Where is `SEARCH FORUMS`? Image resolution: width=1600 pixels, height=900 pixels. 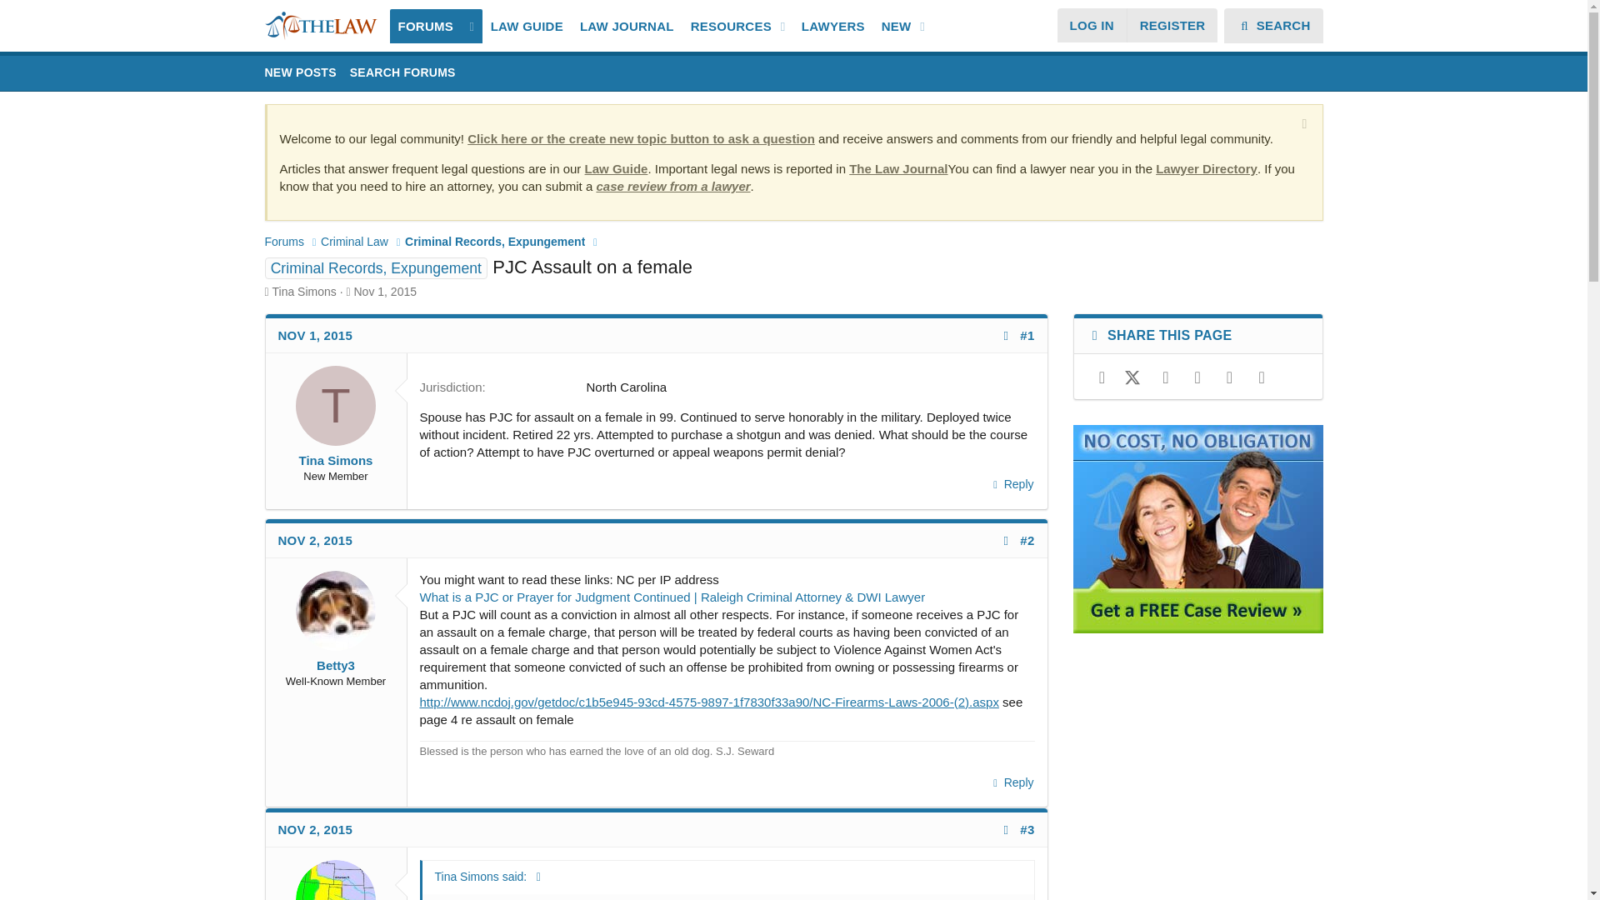
SEARCH FORUMS is located at coordinates (1092, 25).